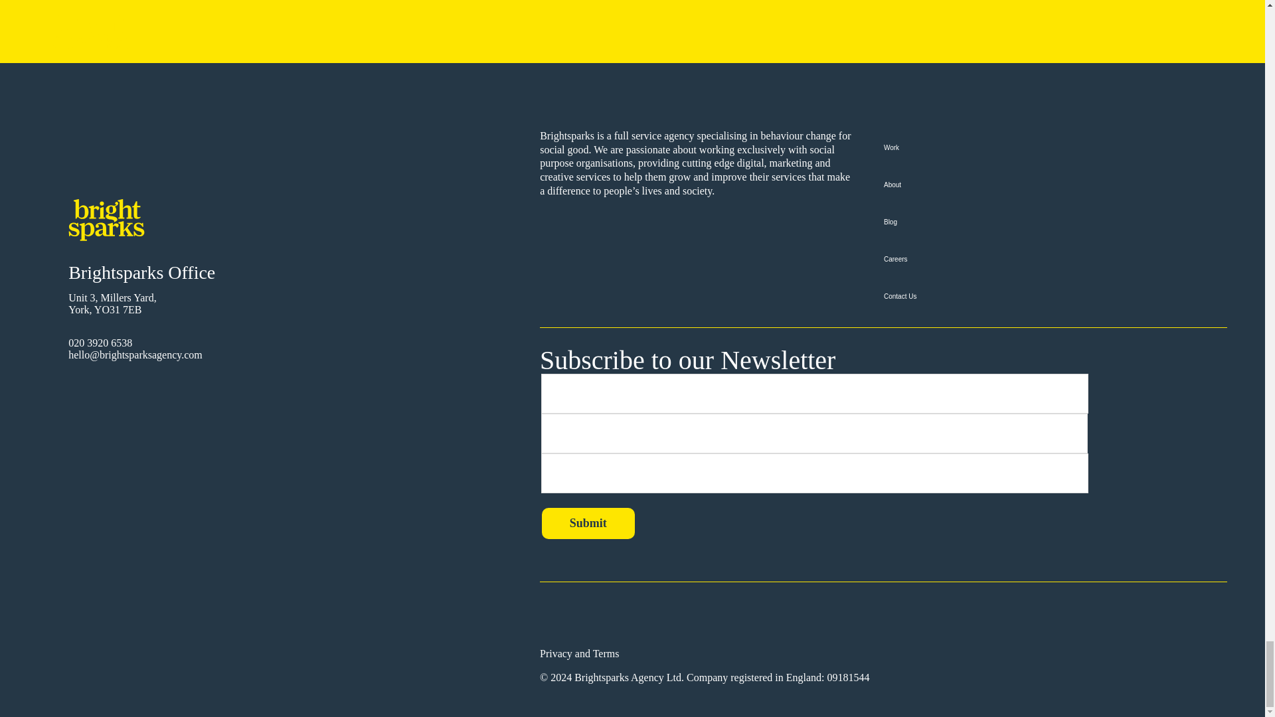 The image size is (1275, 717). Describe the element at coordinates (1055, 297) in the screenshot. I see `Contact Us` at that location.